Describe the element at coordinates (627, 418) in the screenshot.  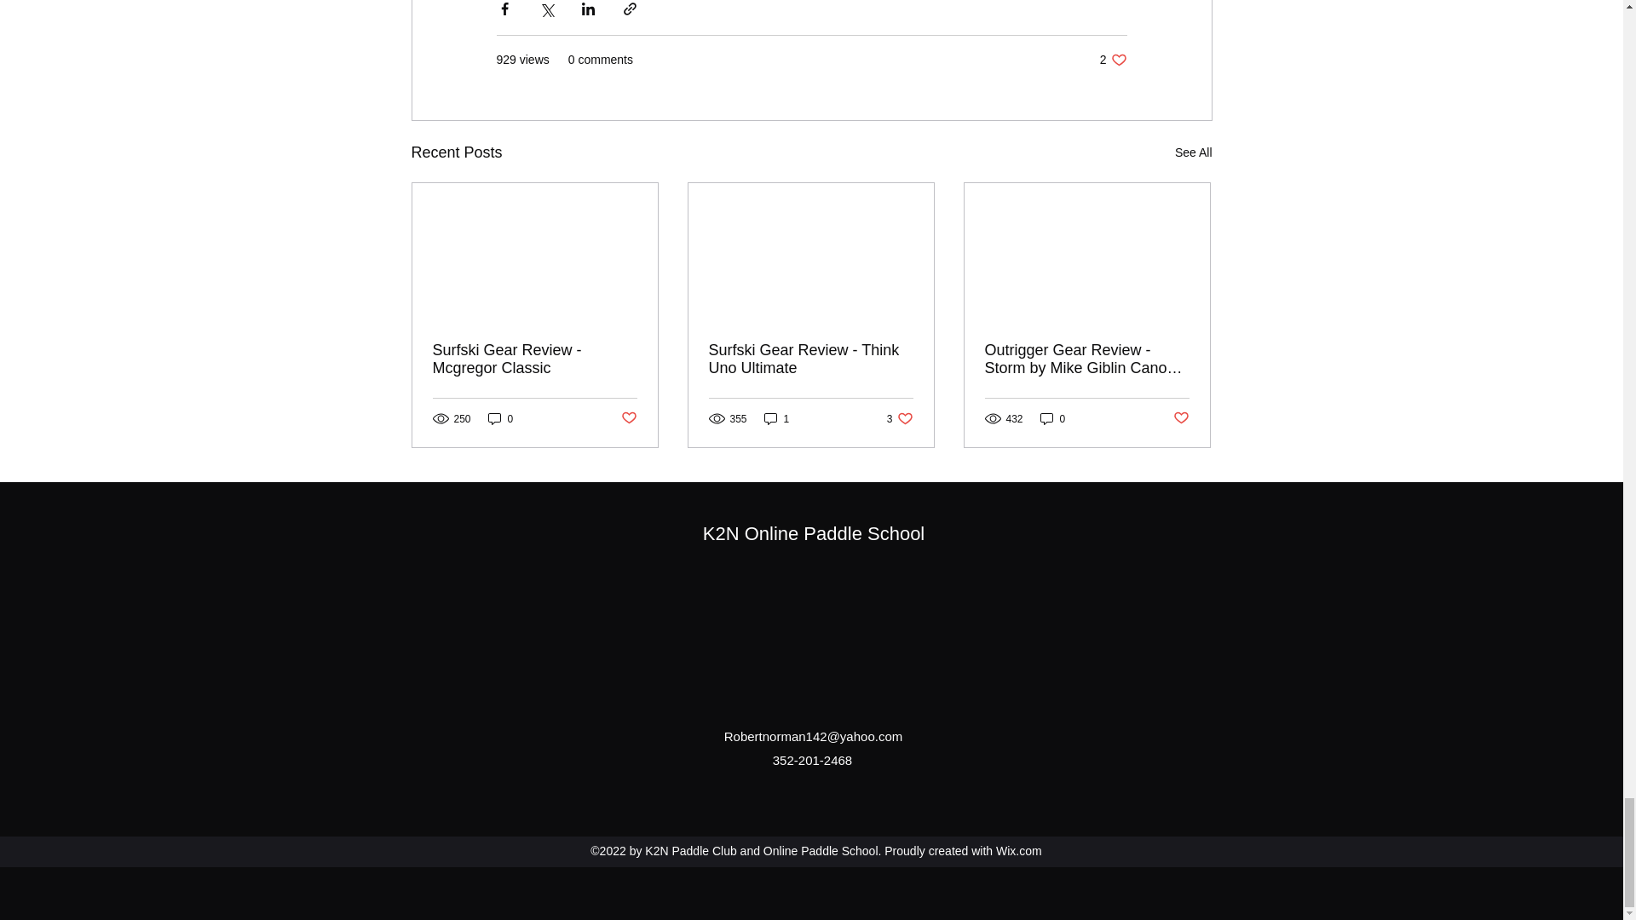
I see `Post not marked as liked` at that location.